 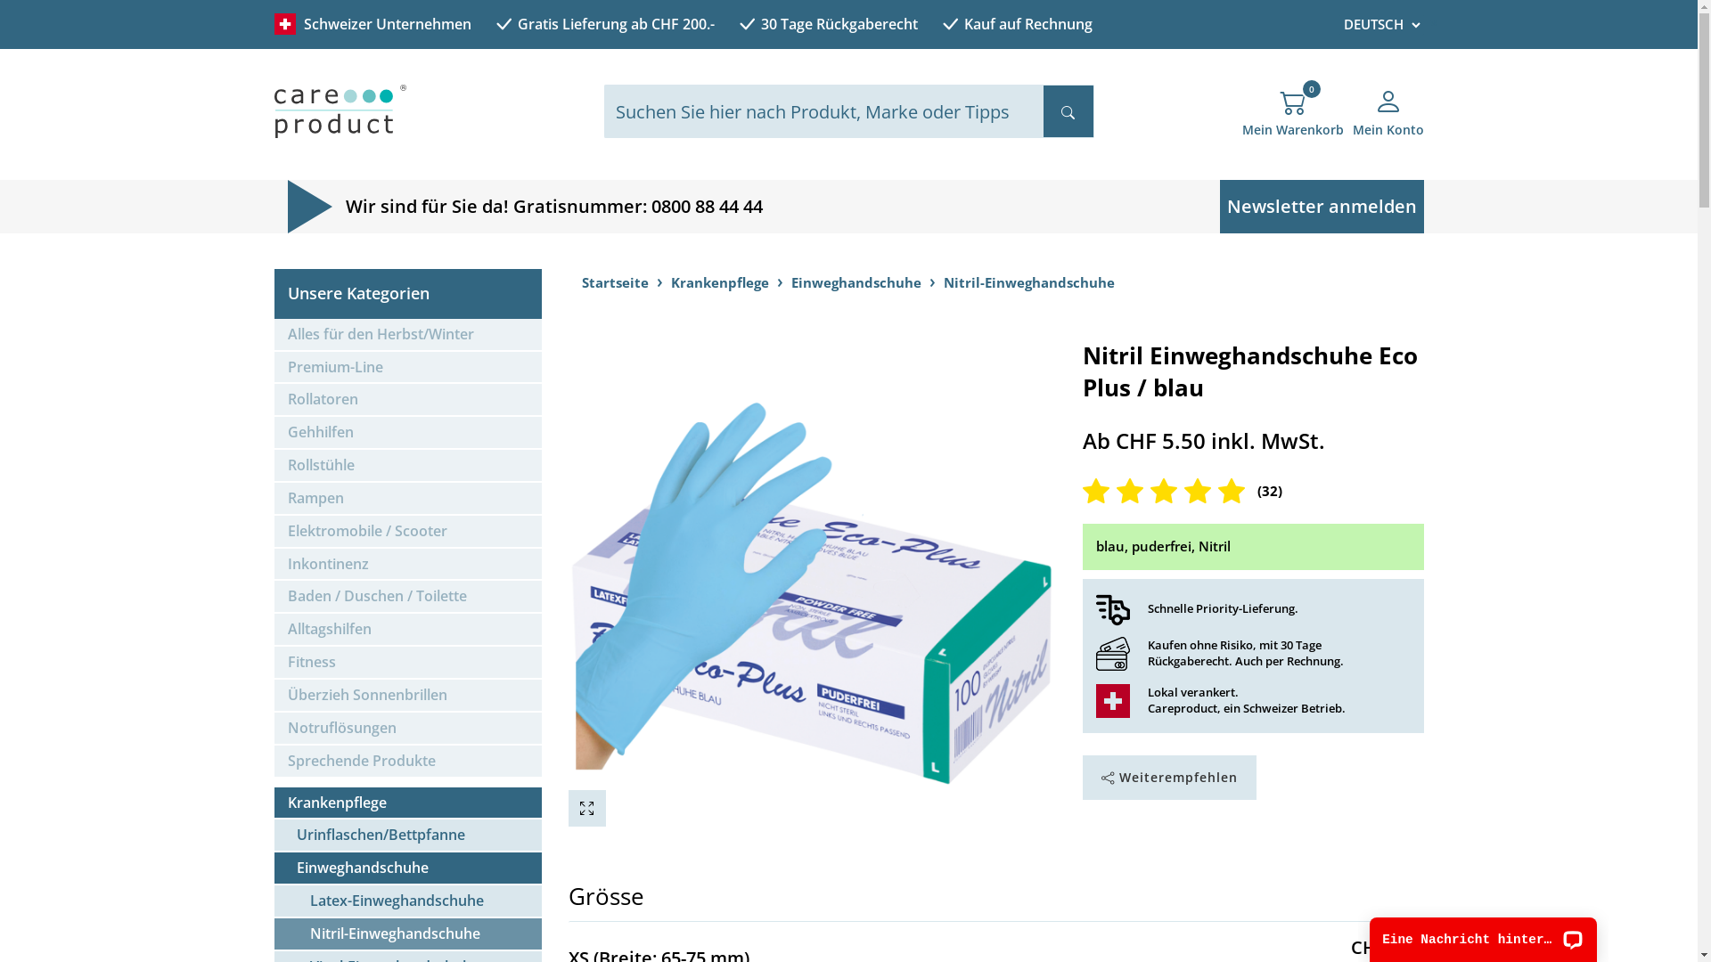 What do you see at coordinates (408, 565) in the screenshot?
I see `Inkontinenz` at bounding box center [408, 565].